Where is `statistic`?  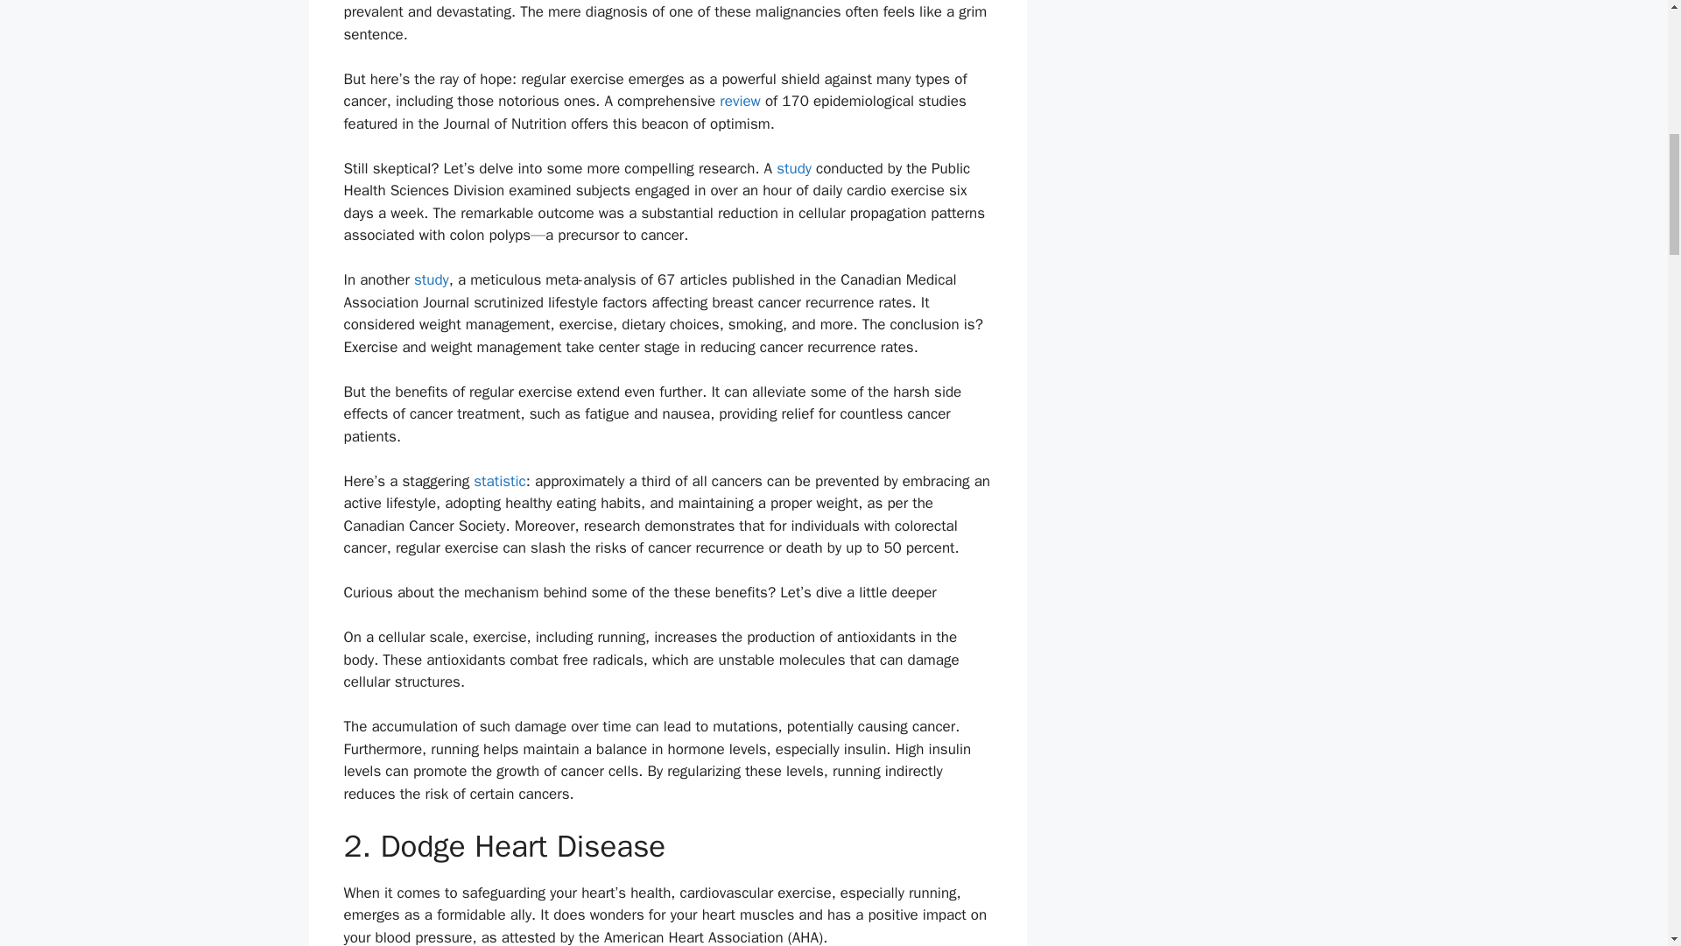
statistic is located at coordinates (499, 481).